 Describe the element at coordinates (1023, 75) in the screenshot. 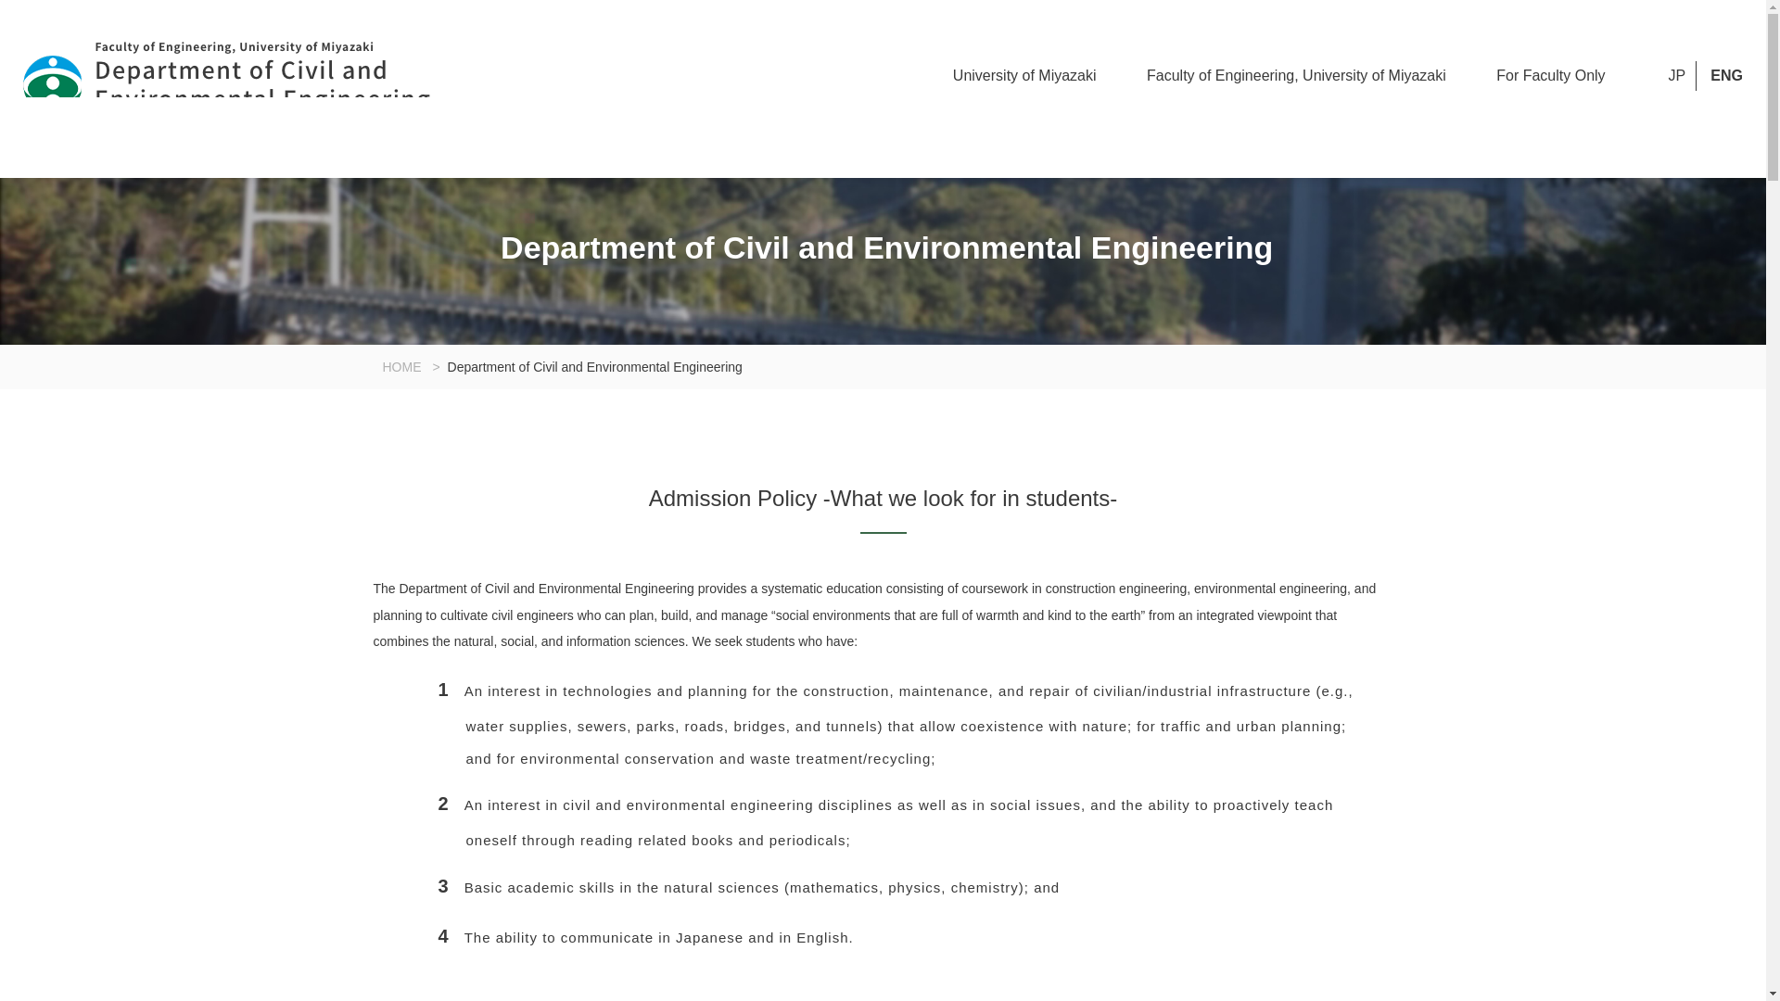

I see `University of Miyazaki` at that location.